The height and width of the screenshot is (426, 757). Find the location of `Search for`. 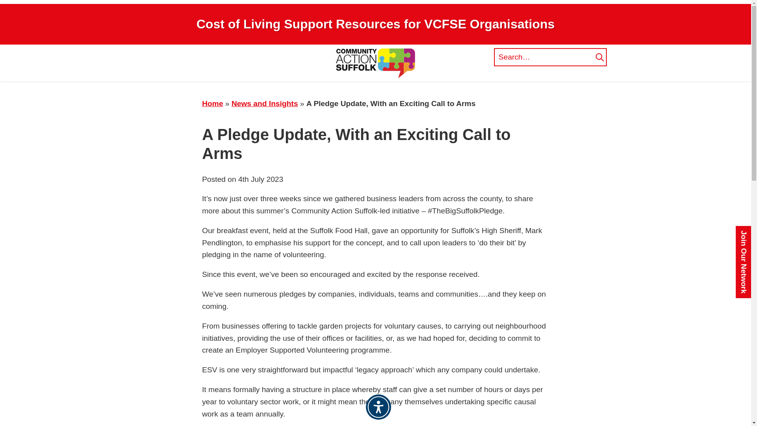

Search for is located at coordinates (550, 57).